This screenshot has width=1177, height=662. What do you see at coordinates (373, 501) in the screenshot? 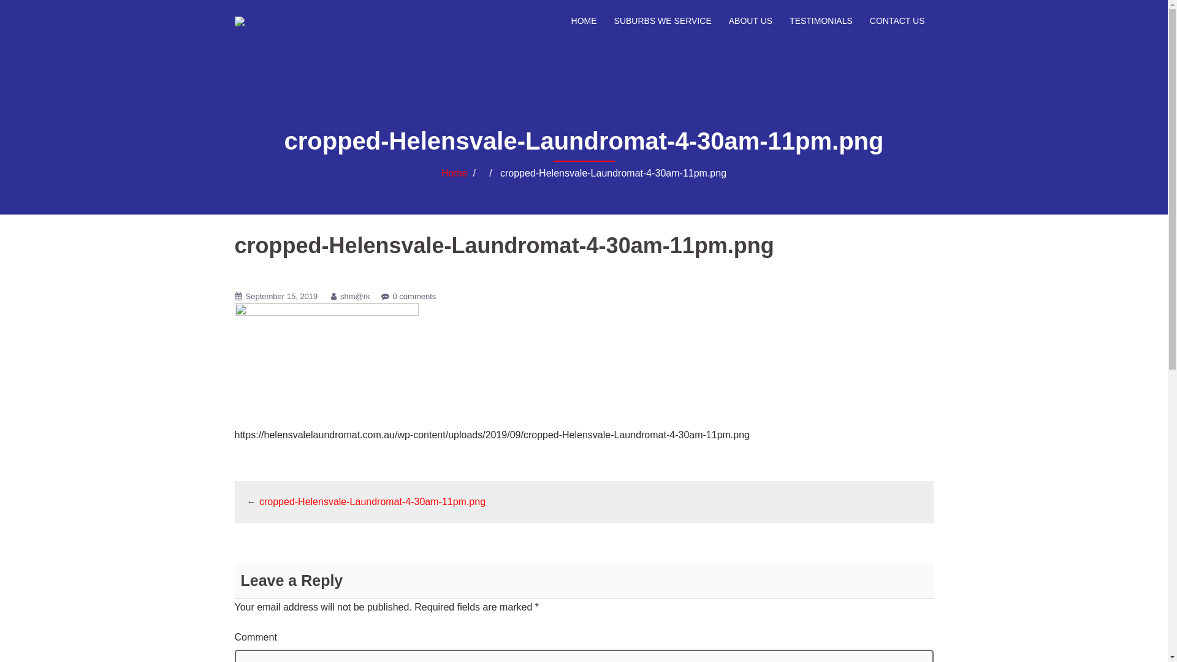
I see `cropped-Helensvale-Laundromat-4-30am-11pm.png` at bounding box center [373, 501].